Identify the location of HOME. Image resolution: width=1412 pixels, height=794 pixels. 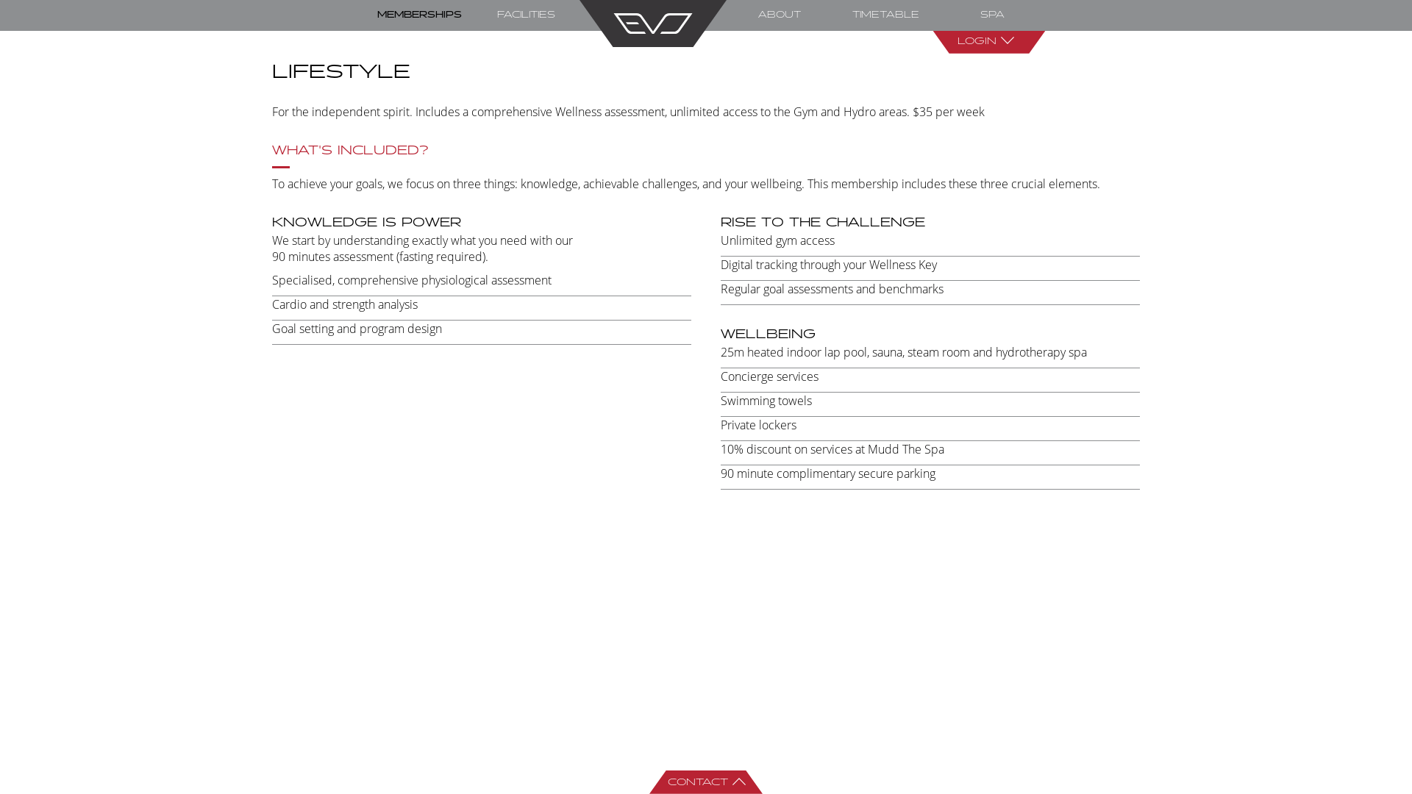
(653, 24).